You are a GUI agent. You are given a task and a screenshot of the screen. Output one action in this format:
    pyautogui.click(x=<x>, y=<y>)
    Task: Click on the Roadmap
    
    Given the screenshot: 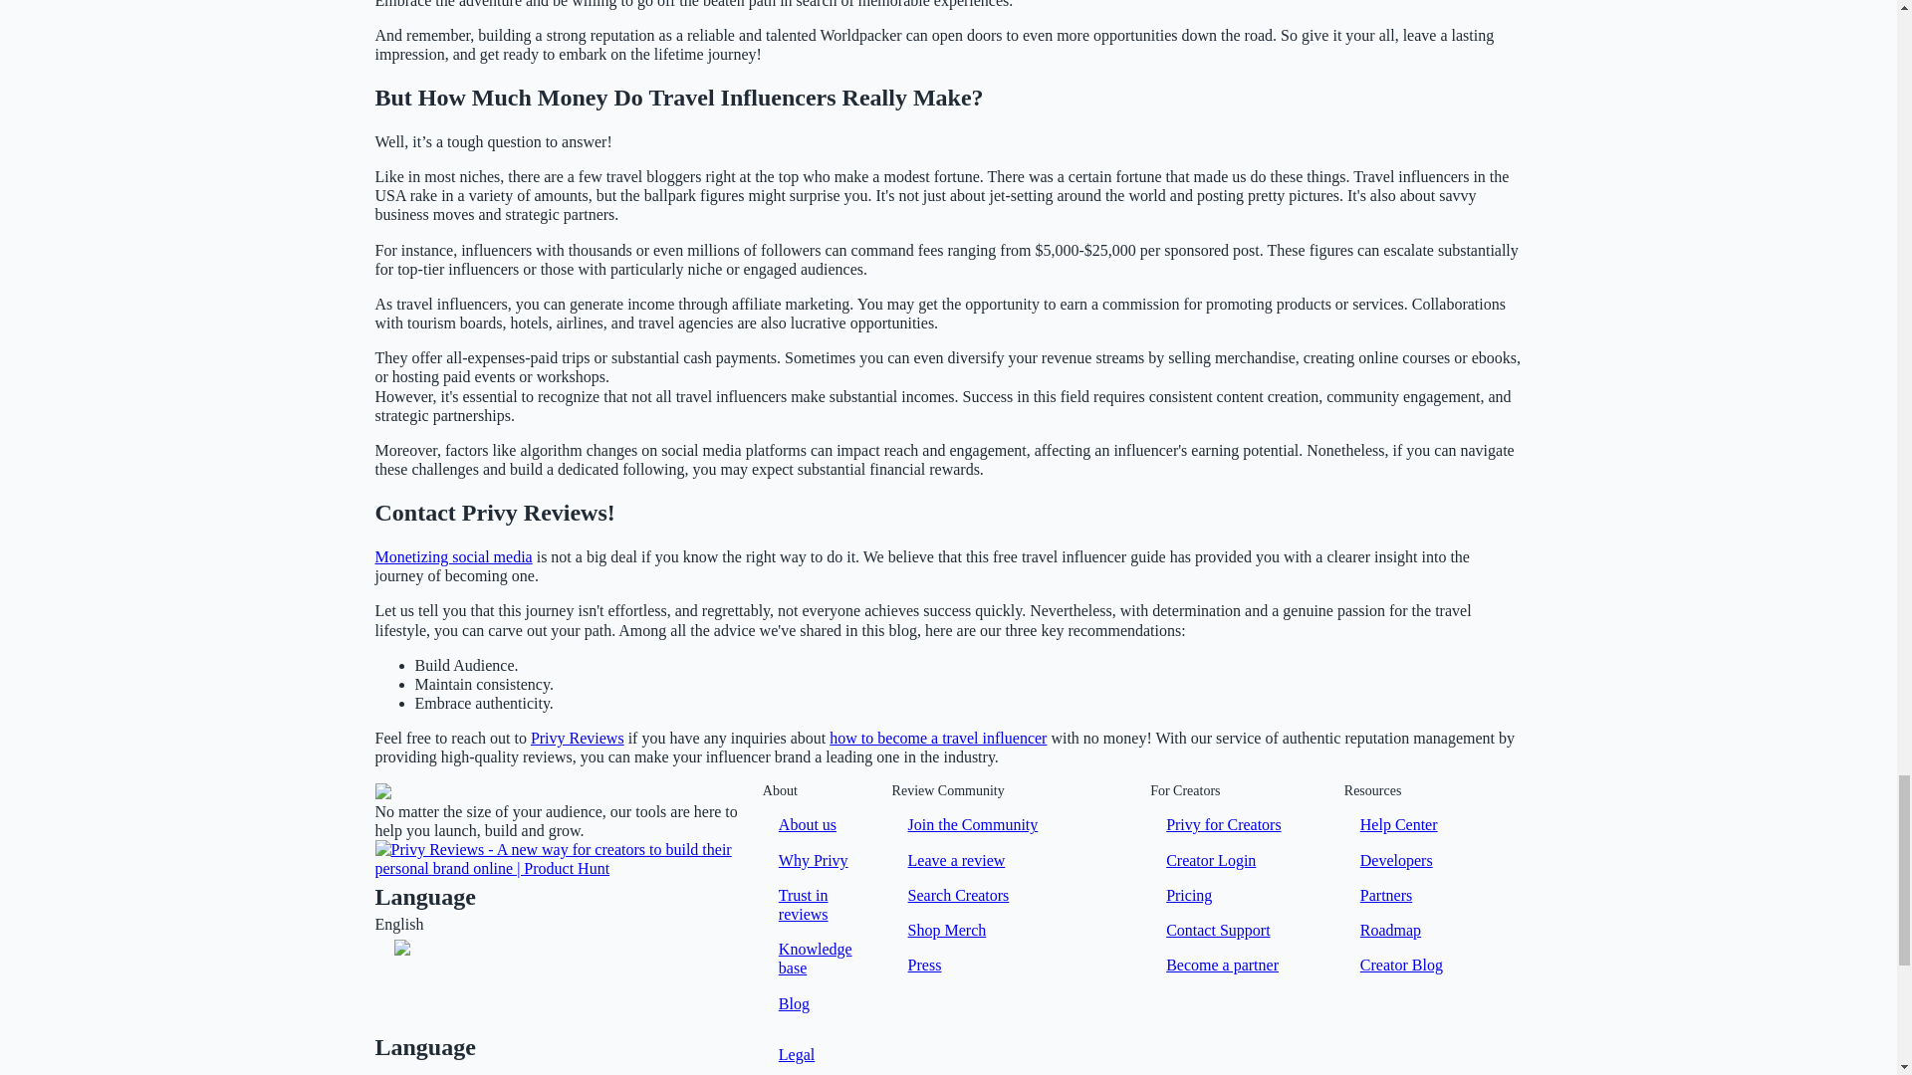 What is the action you would take?
    pyautogui.click(x=1390, y=930)
    